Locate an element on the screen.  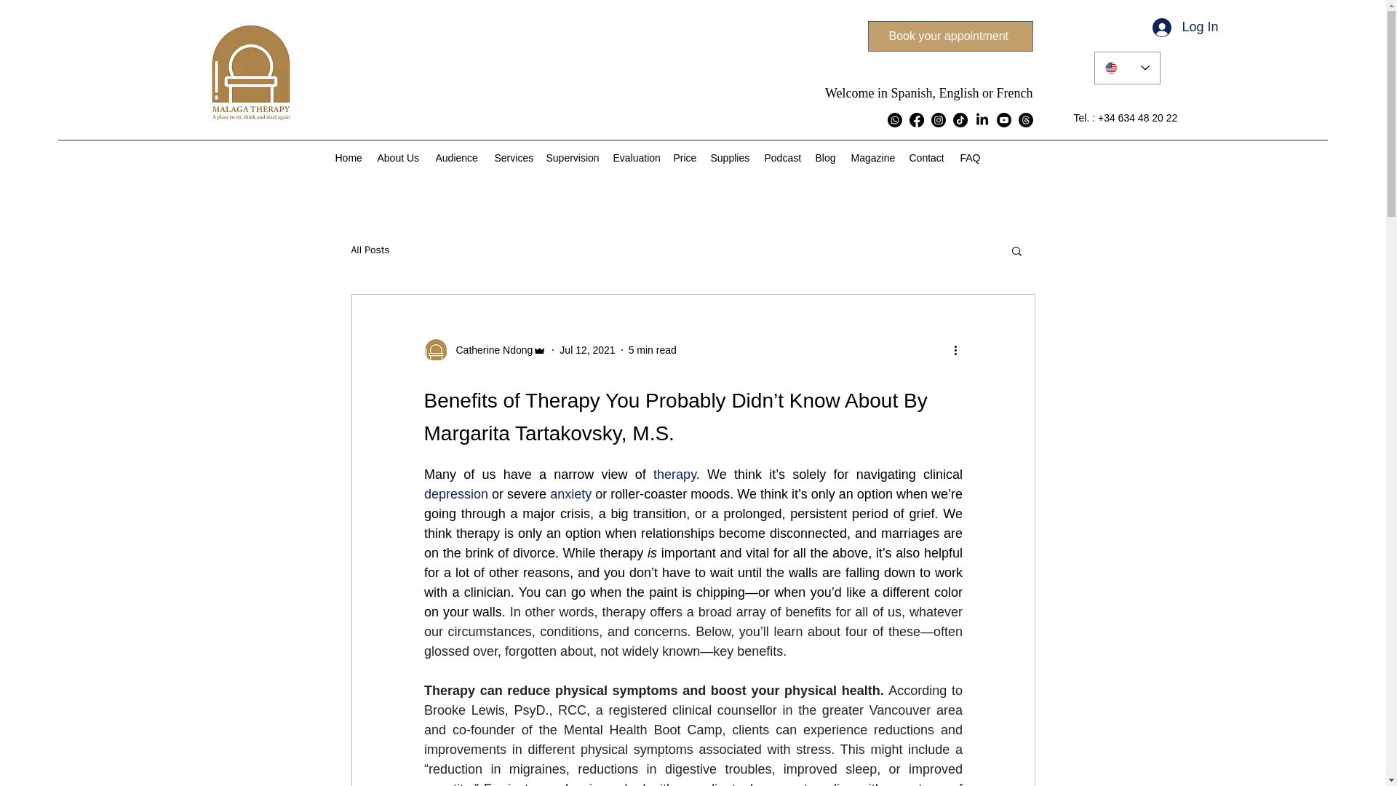
Supplies is located at coordinates (729, 157).